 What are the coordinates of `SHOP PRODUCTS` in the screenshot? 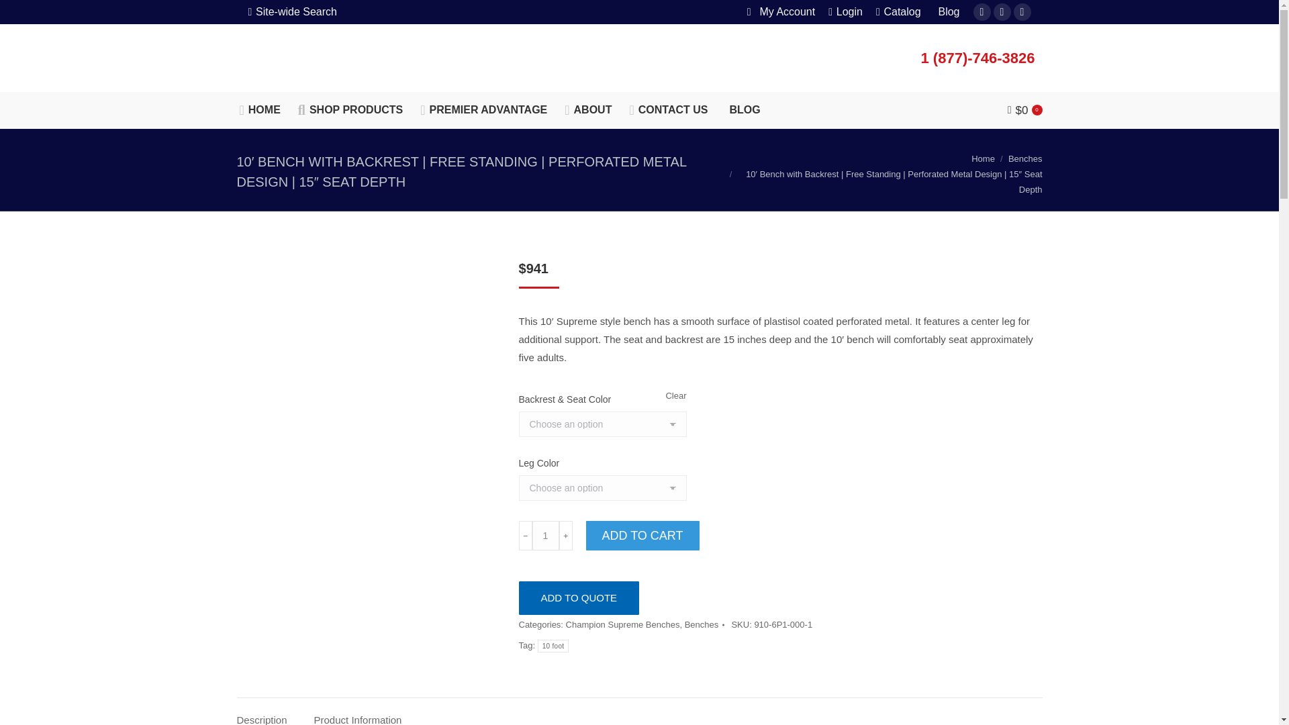 It's located at (350, 110).